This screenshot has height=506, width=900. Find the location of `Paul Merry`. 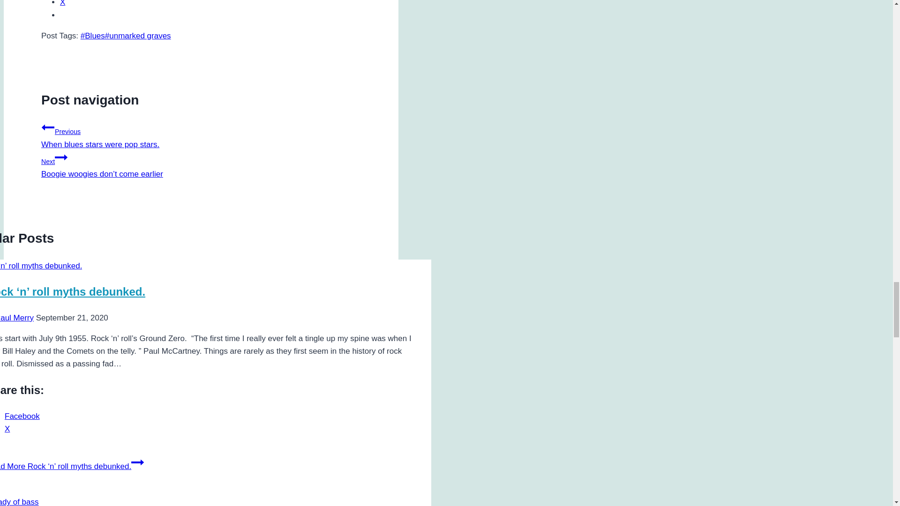

Paul Merry is located at coordinates (17, 318).